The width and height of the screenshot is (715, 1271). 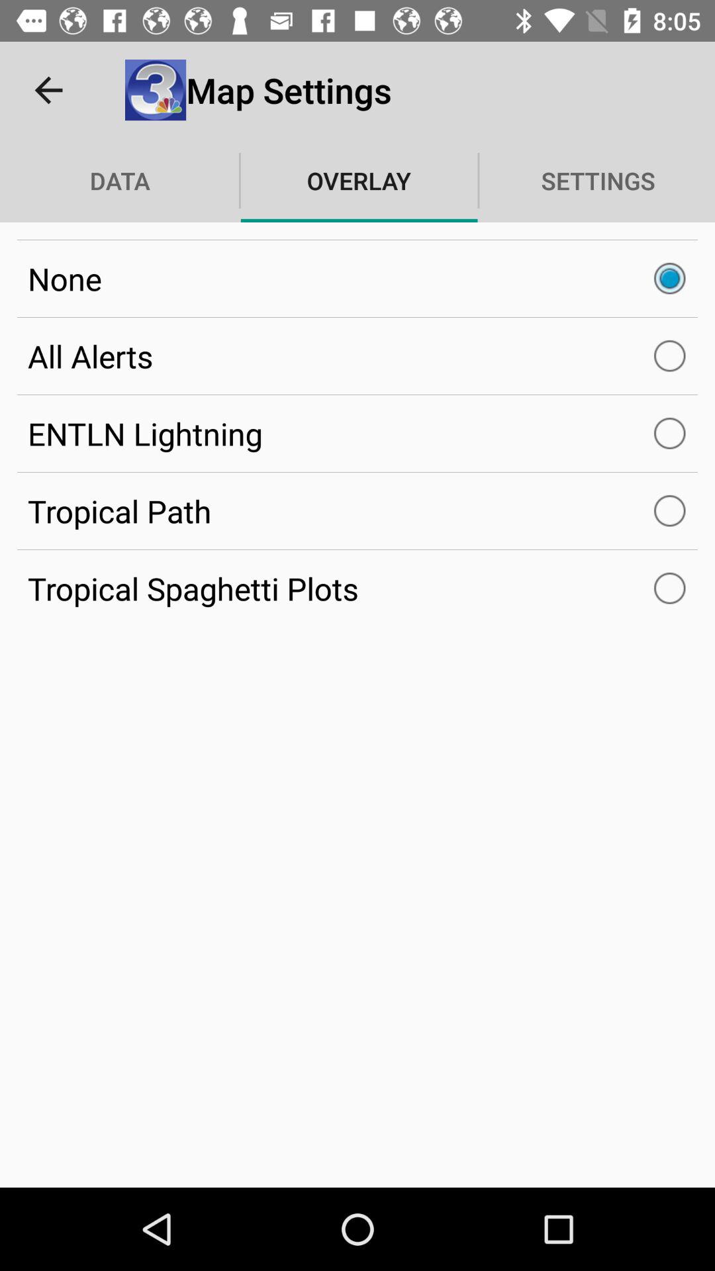 What do you see at coordinates (358, 511) in the screenshot?
I see `flip until tropical path item` at bounding box center [358, 511].